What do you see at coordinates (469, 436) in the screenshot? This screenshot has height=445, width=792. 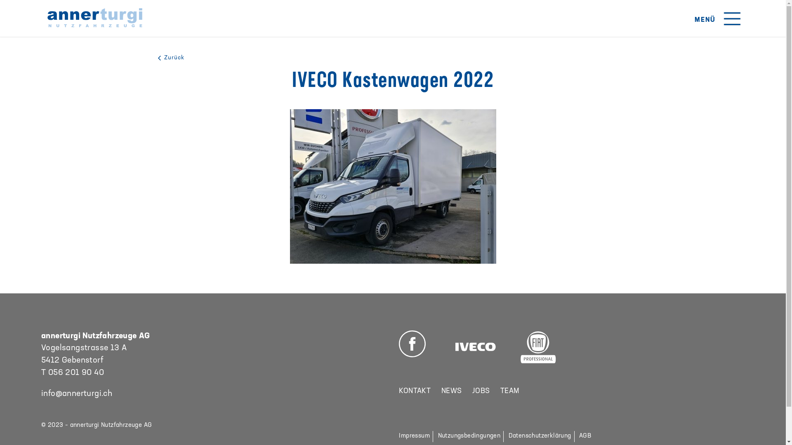 I see `Nutzungsbedingungen` at bounding box center [469, 436].